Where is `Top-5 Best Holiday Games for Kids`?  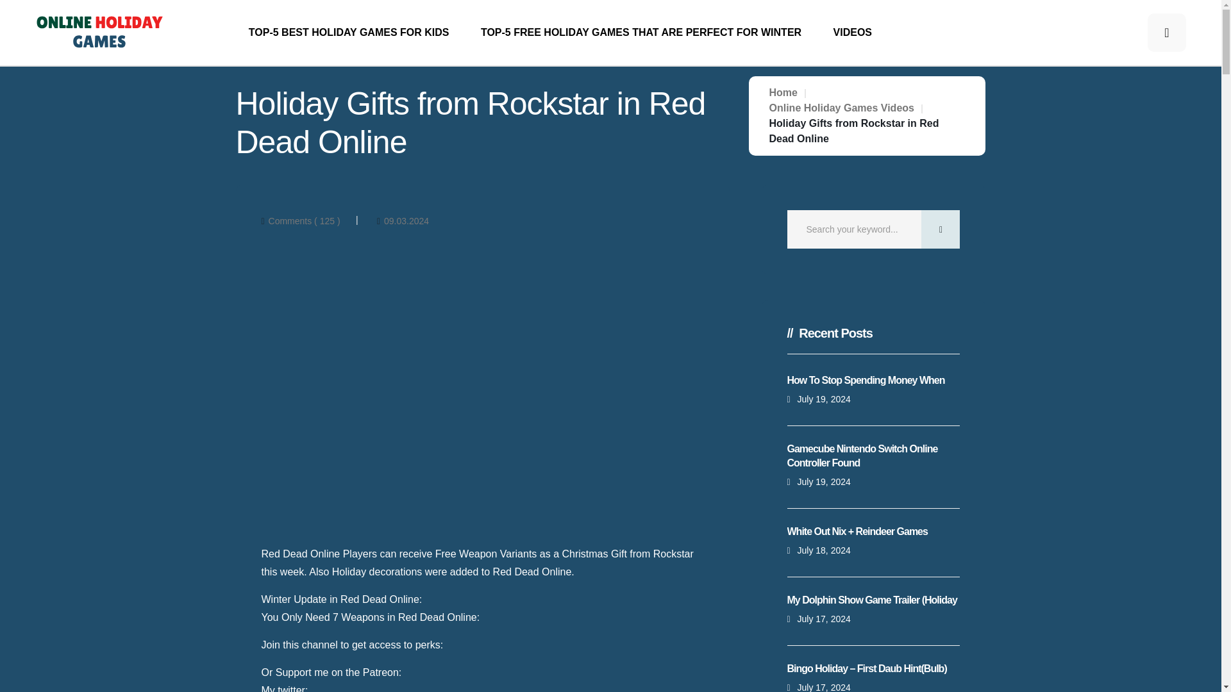 Top-5 Best Holiday Games for Kids is located at coordinates (349, 32).